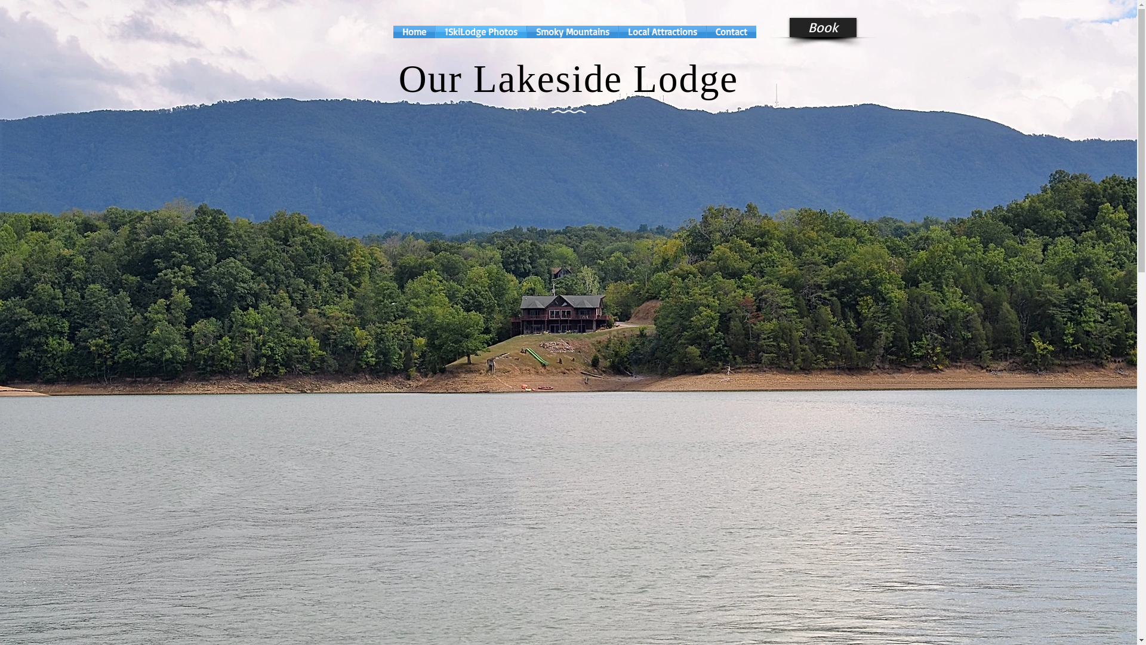 The width and height of the screenshot is (1146, 645). Describe the element at coordinates (662, 32) in the screenshot. I see `Local Attractions` at that location.